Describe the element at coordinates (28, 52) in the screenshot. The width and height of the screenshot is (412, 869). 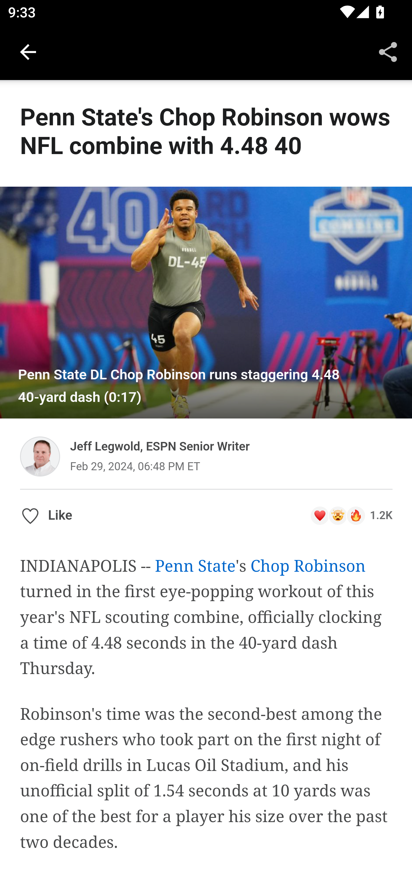
I see `Navigate up` at that location.